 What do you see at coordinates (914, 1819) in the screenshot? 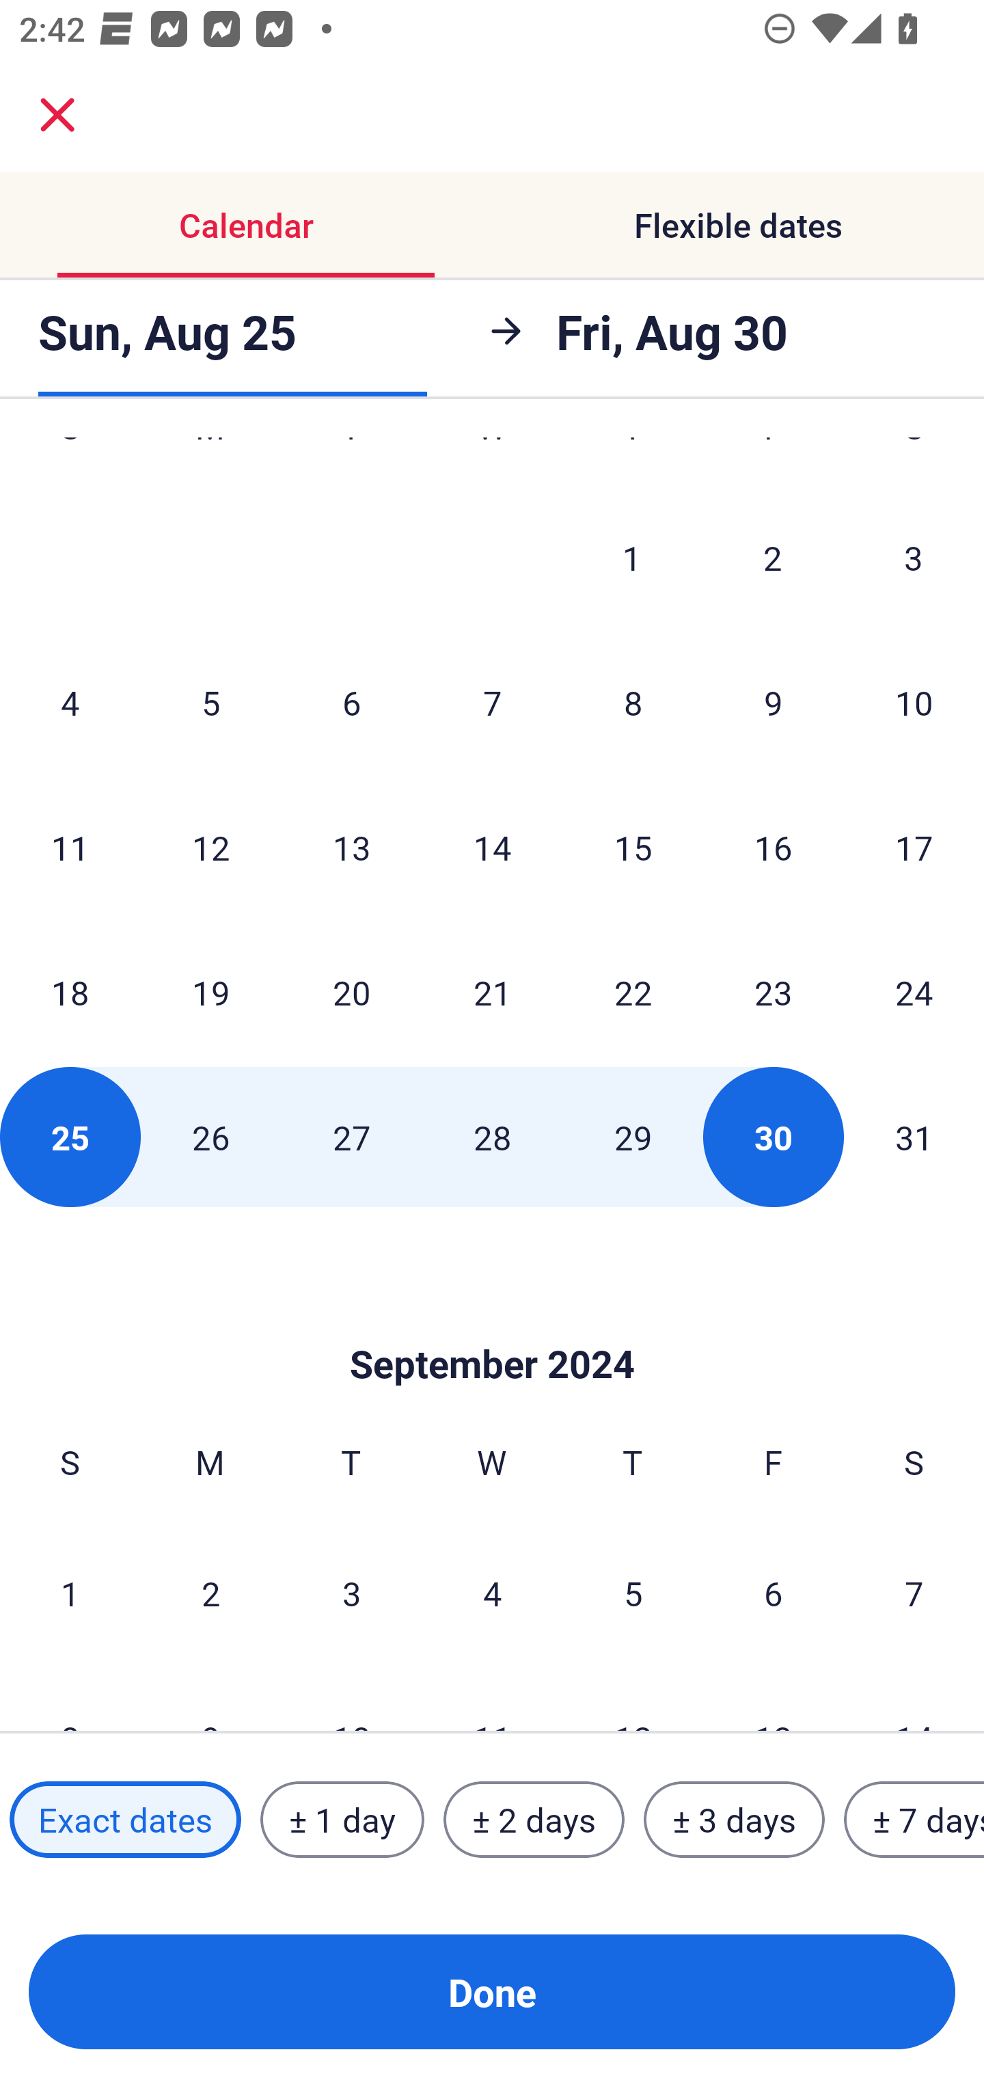
I see `± 7 days` at bounding box center [914, 1819].